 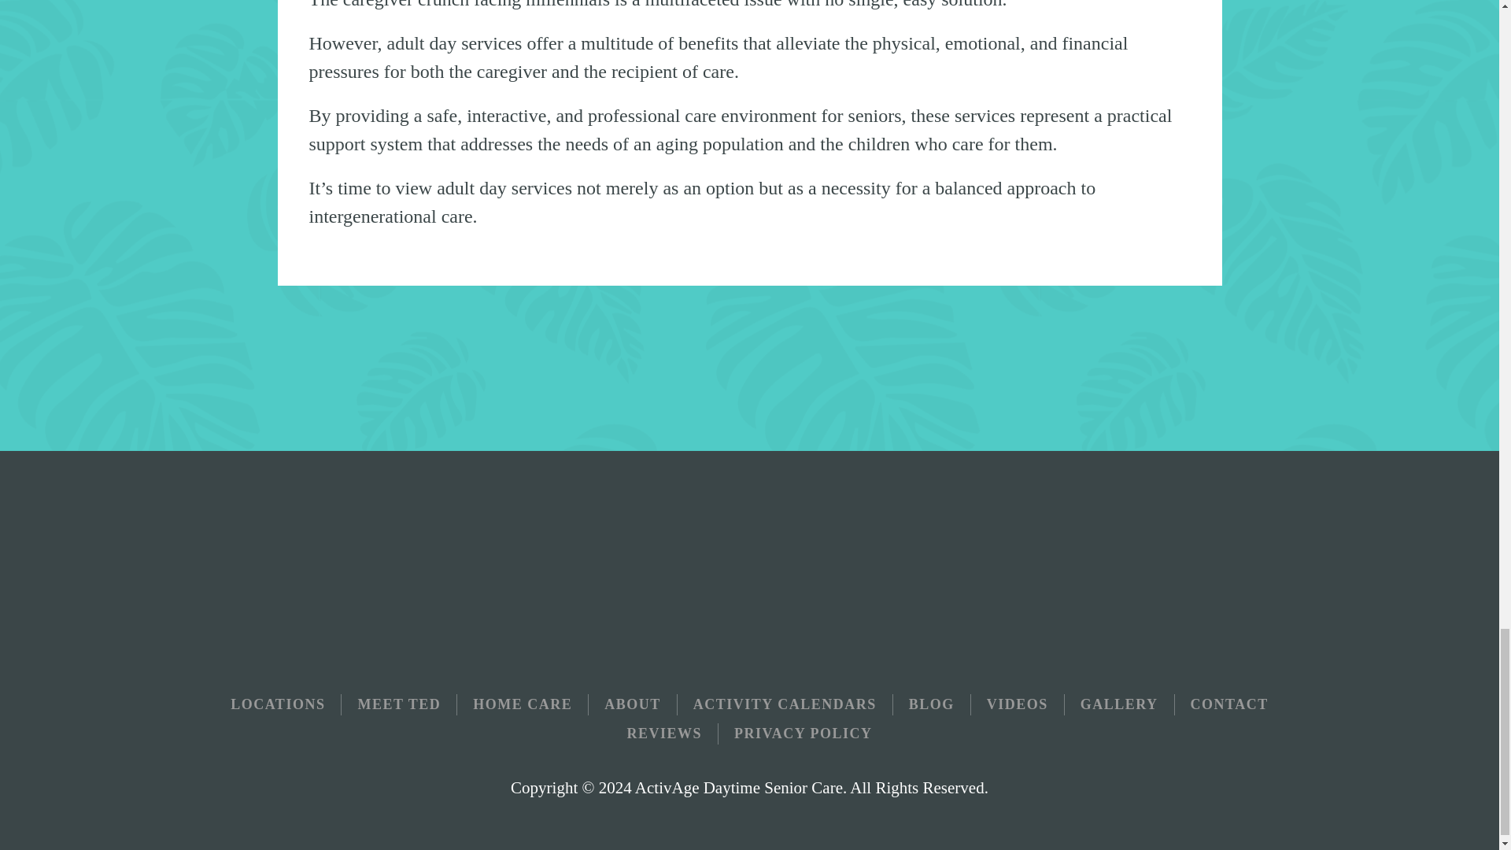 What do you see at coordinates (1119, 705) in the screenshot?
I see `GALLERY` at bounding box center [1119, 705].